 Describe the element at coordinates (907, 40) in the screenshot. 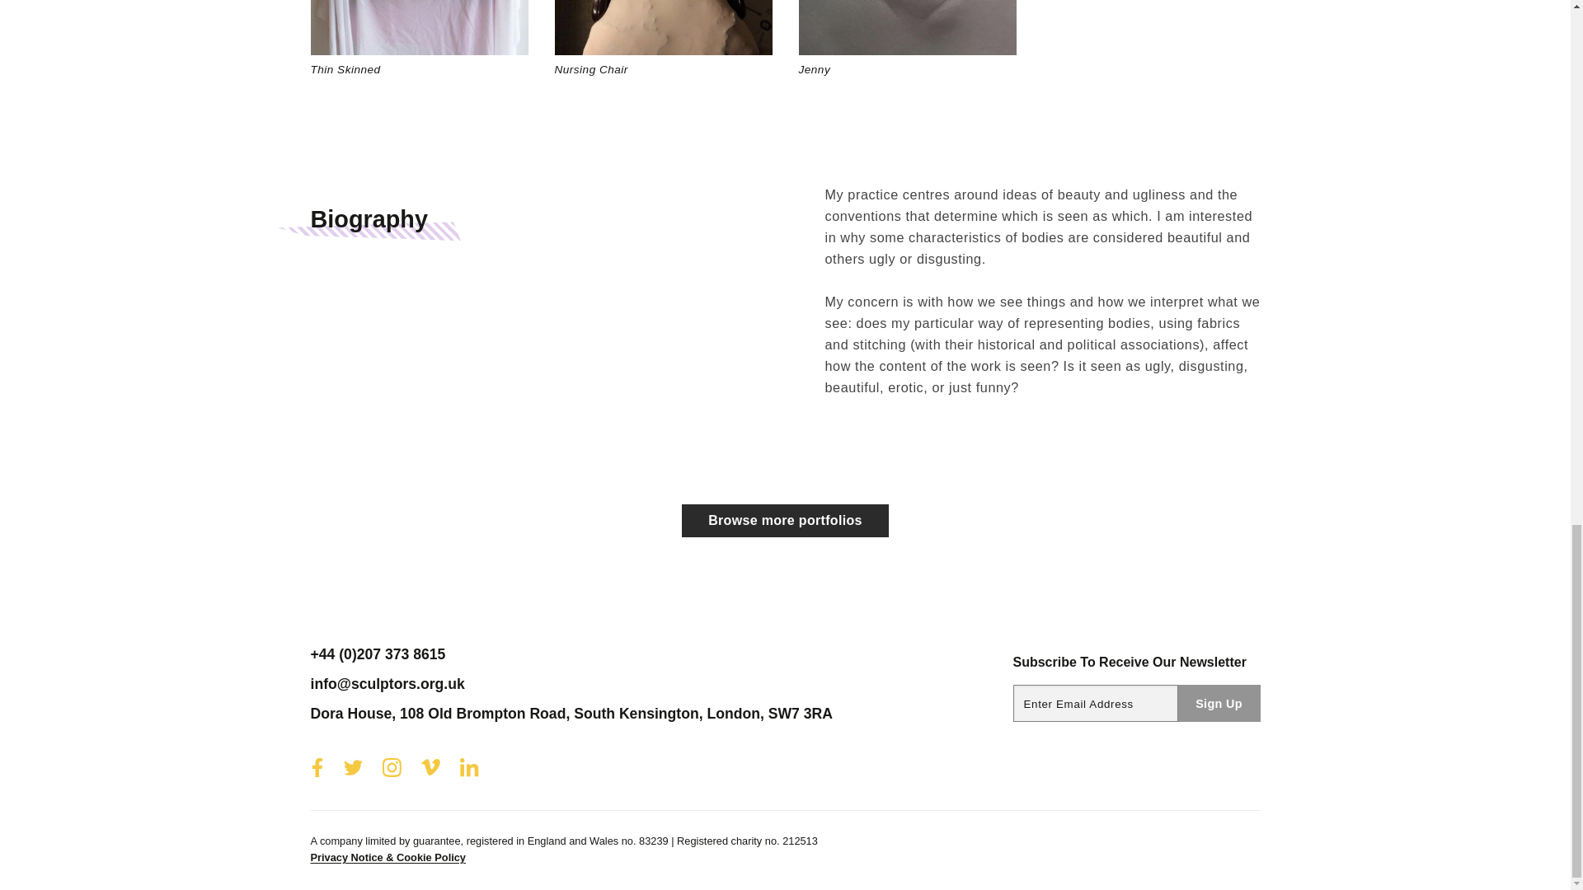

I see `Jenny` at that location.